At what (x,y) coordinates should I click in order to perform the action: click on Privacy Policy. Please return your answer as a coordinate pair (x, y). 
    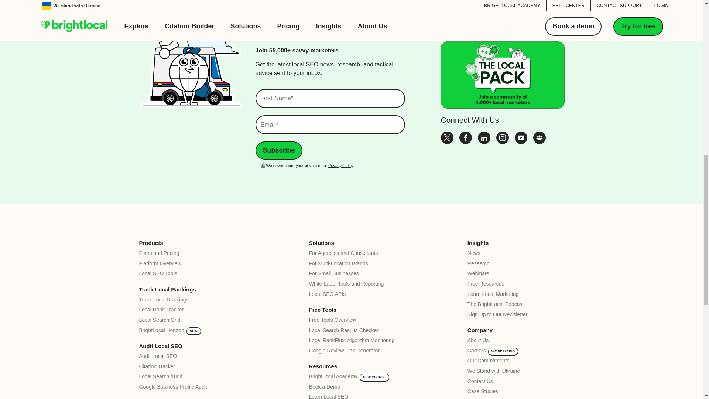
    Looking at the image, I should click on (340, 165).